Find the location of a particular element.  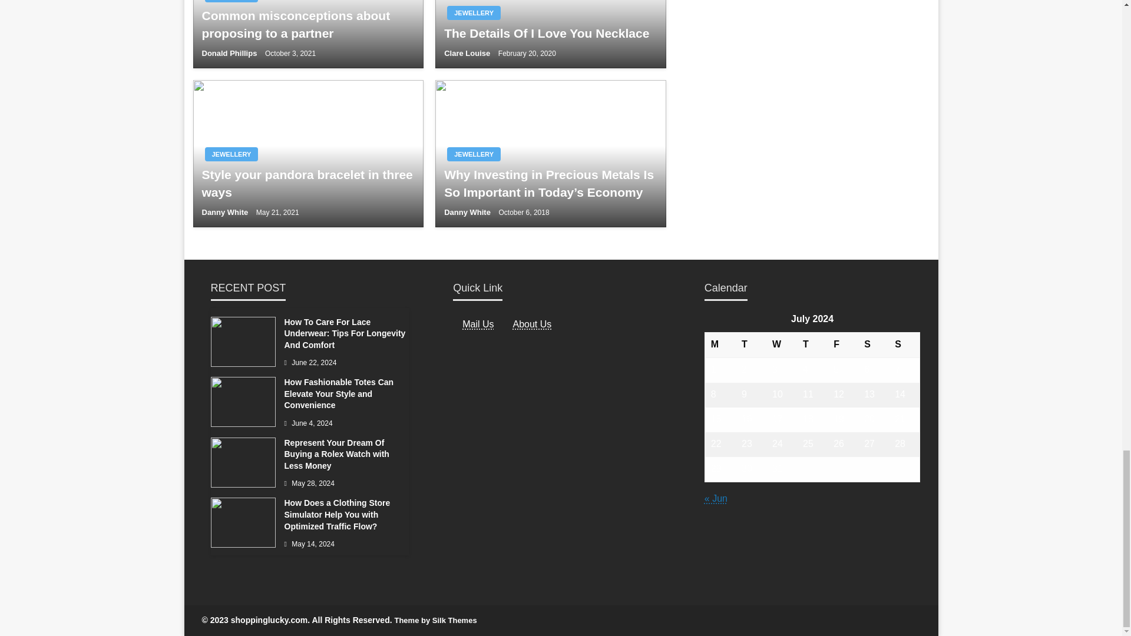

Danny White is located at coordinates (225, 212).